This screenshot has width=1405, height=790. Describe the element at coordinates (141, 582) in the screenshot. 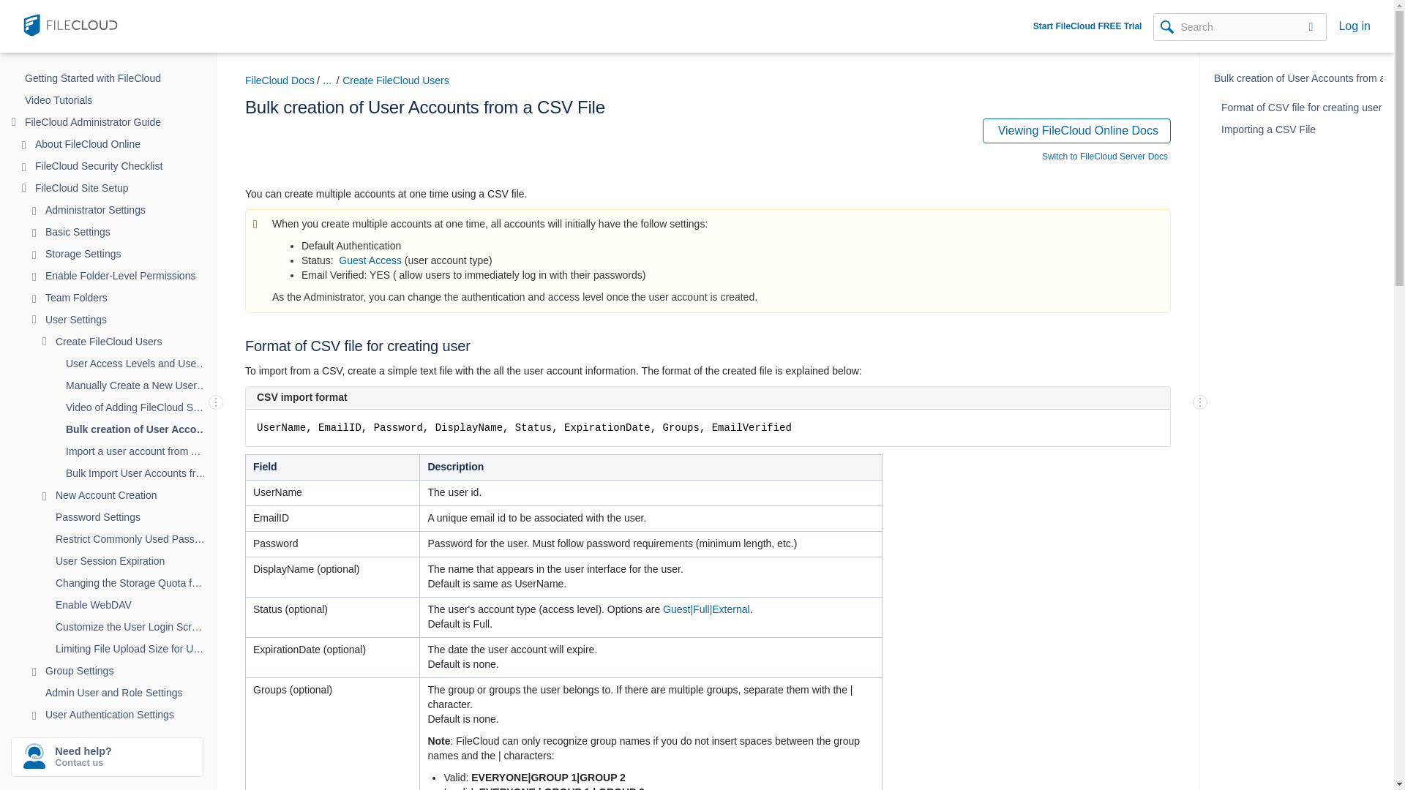

I see `Changing the Storage Quota for Users` at that location.